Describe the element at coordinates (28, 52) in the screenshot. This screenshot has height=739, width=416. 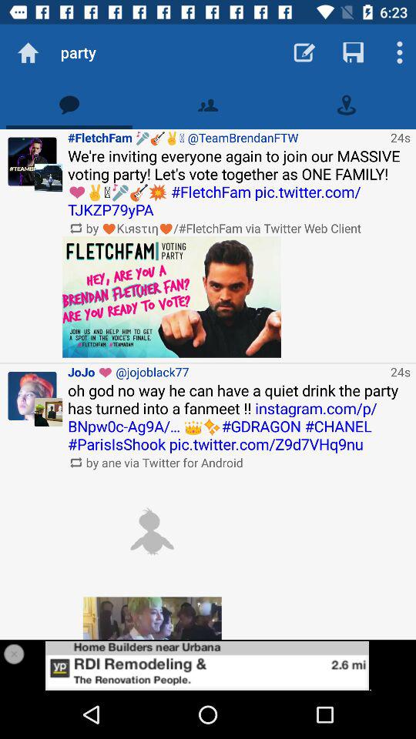
I see `go home` at that location.